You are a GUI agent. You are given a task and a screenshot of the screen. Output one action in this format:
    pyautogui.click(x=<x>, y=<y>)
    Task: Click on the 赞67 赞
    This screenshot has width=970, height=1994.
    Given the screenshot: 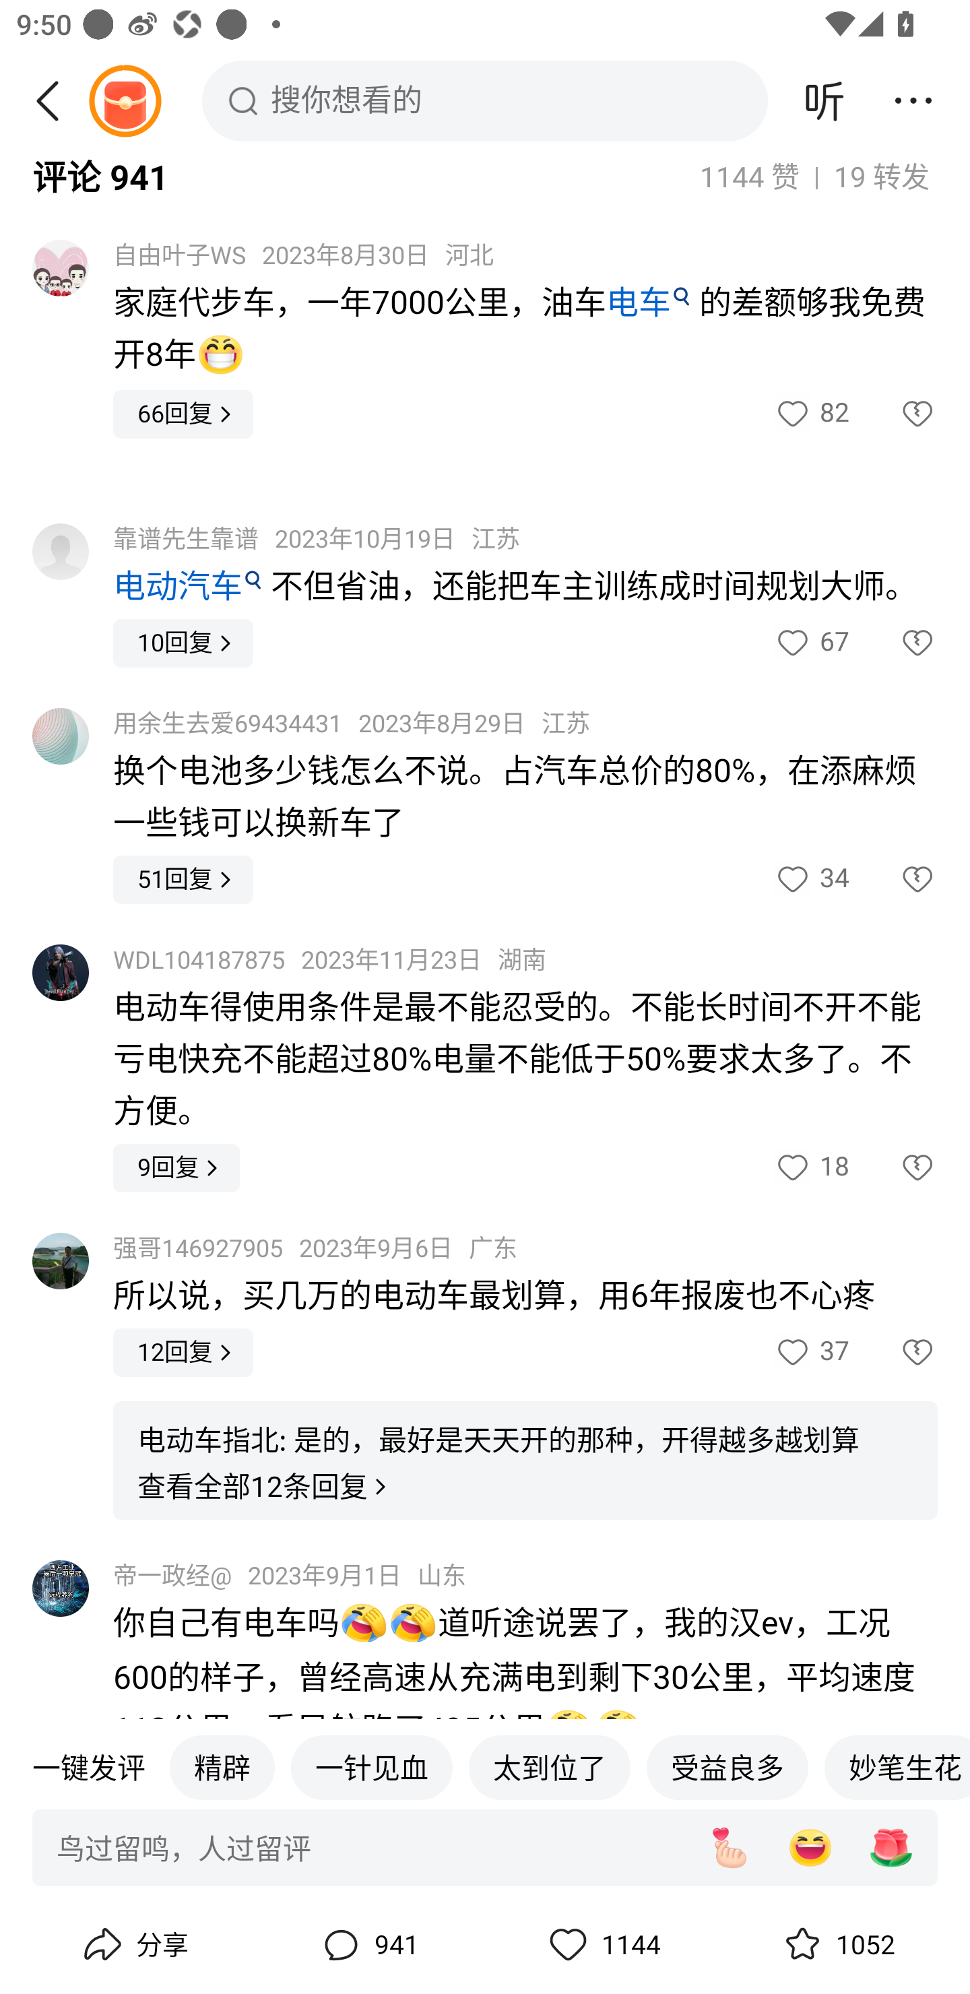 What is the action you would take?
    pyautogui.click(x=811, y=643)
    